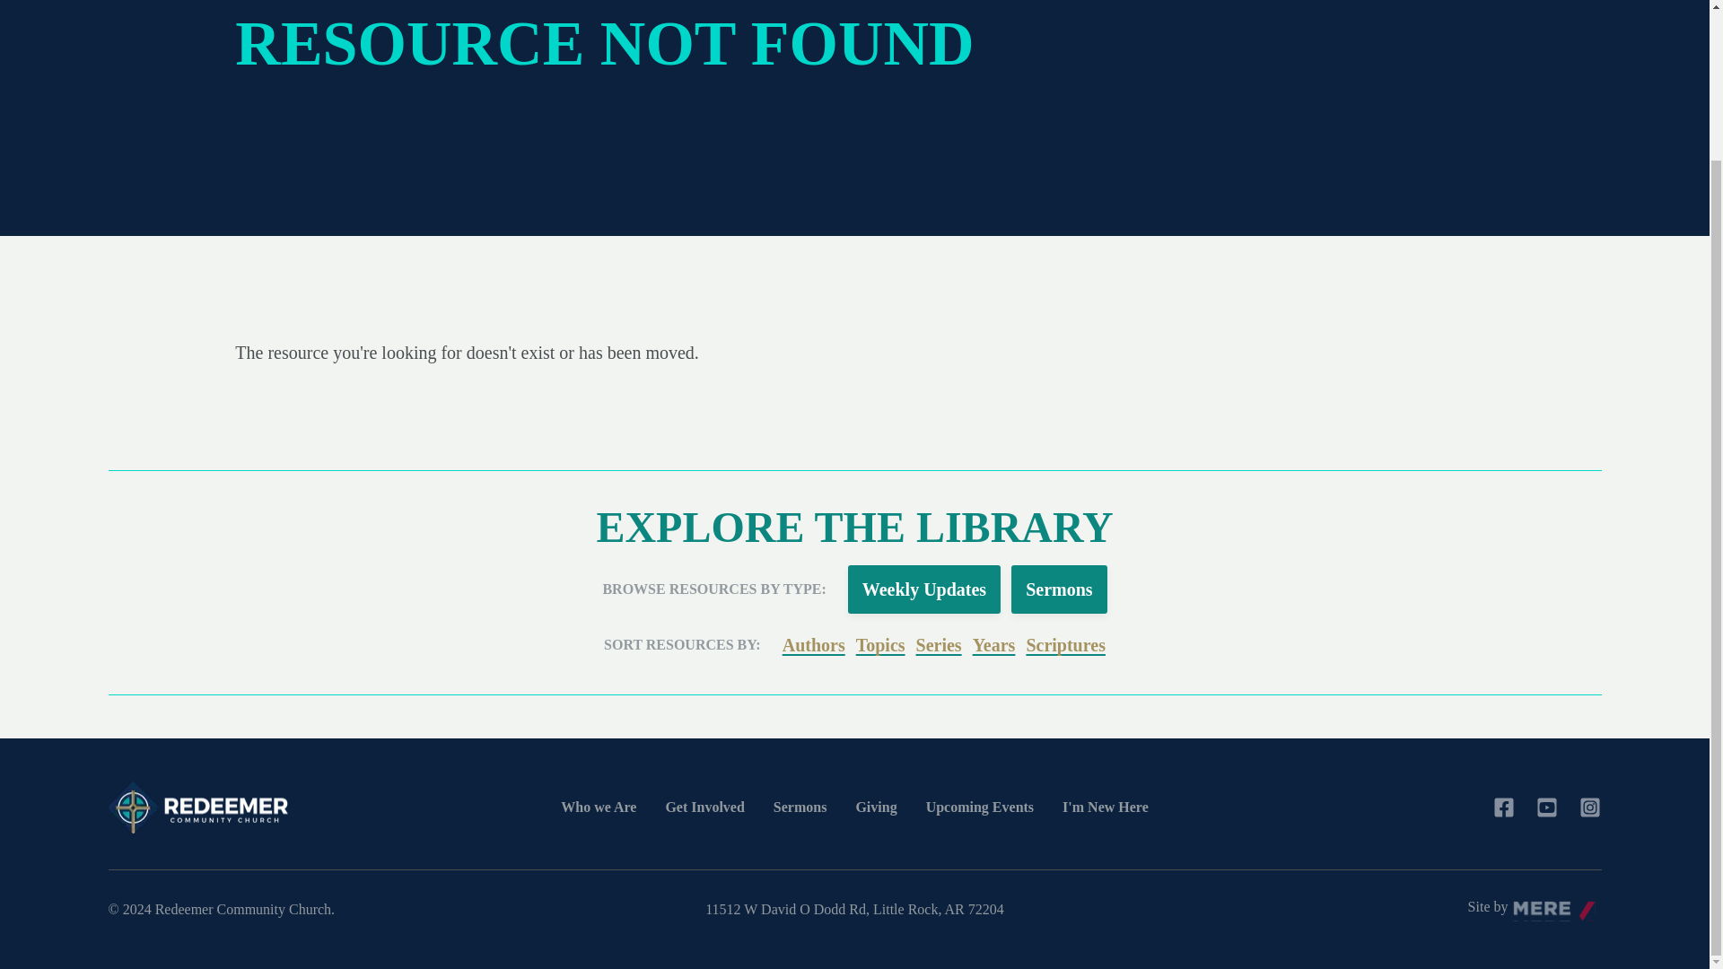  Describe the element at coordinates (813, 645) in the screenshot. I see `Authors` at that location.